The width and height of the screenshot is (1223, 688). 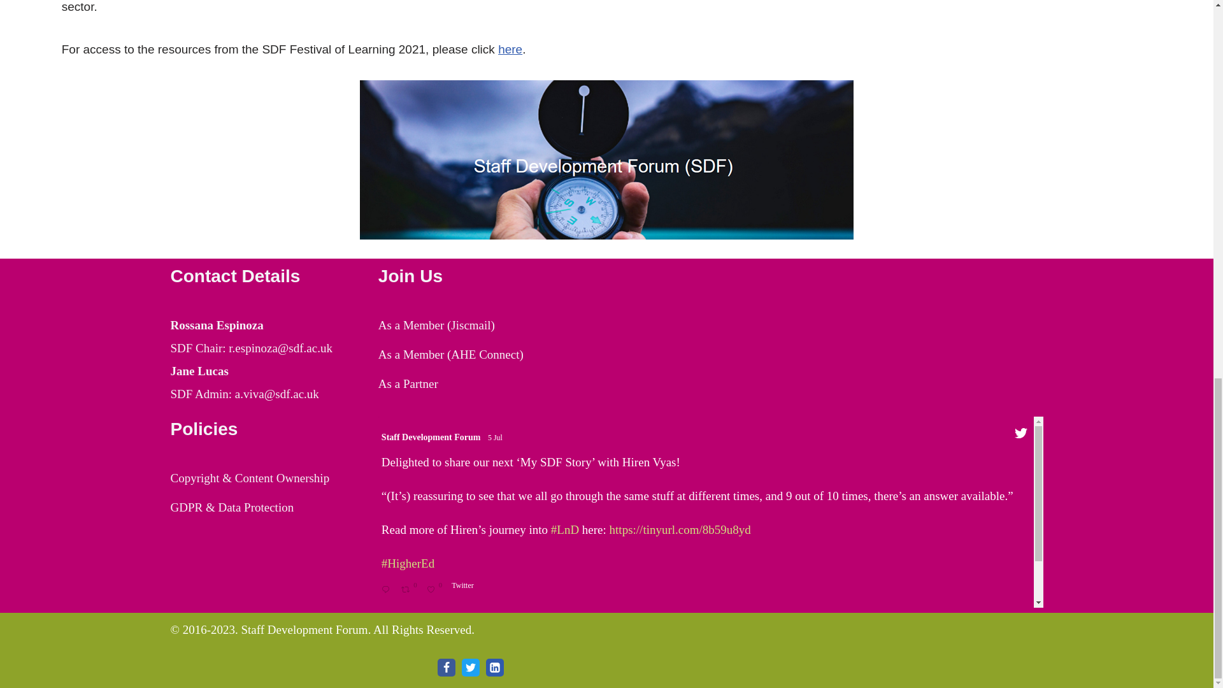 I want to click on Twitter, so click(x=470, y=667).